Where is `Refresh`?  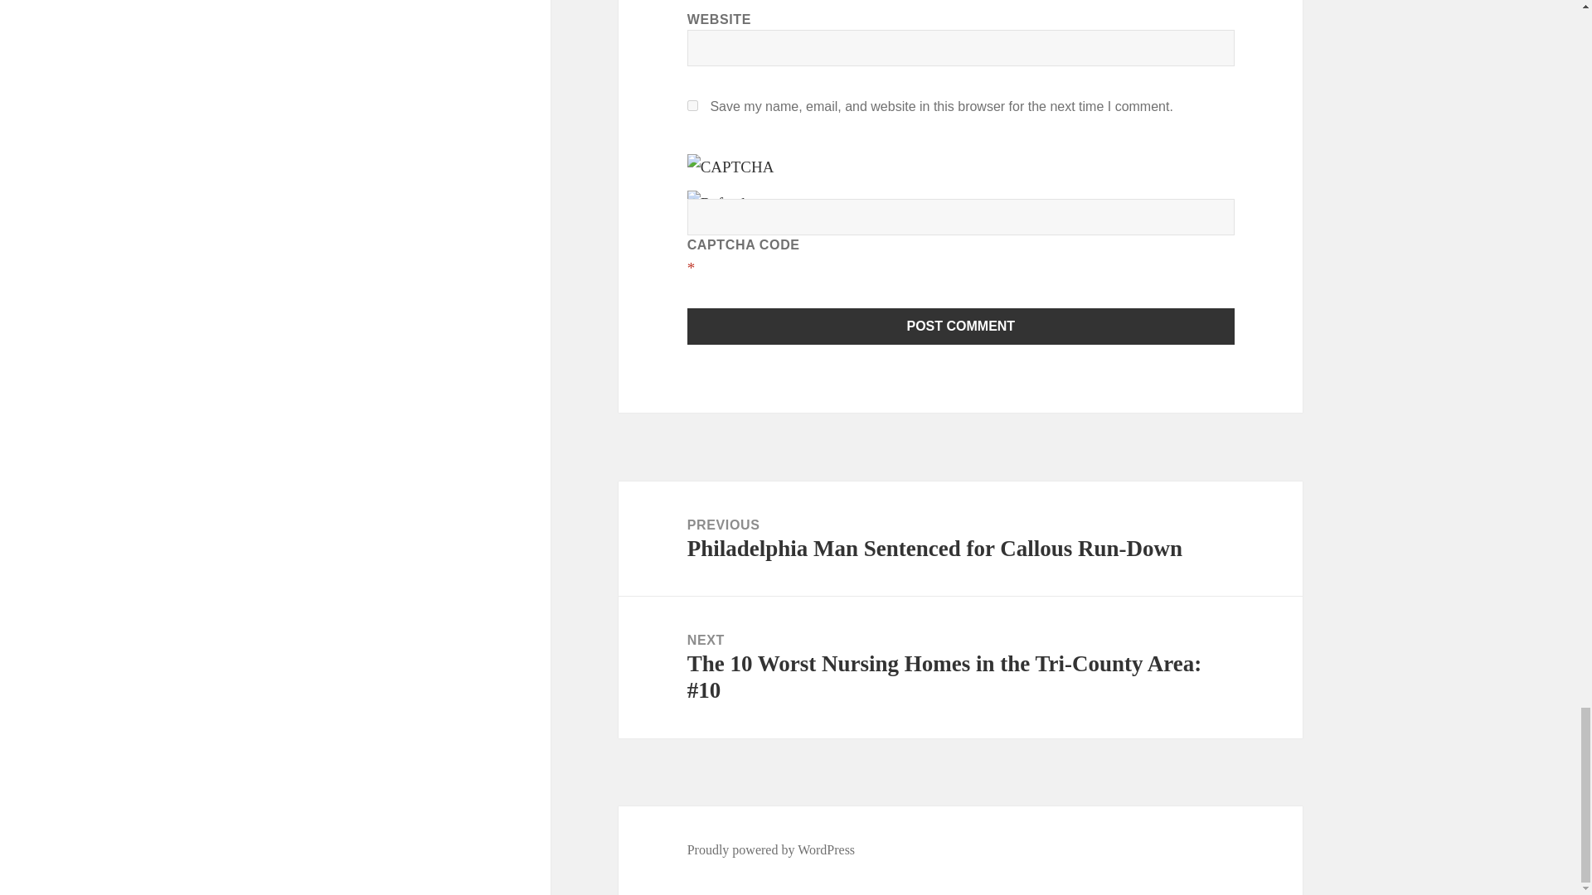
Refresh is located at coordinates (718, 203).